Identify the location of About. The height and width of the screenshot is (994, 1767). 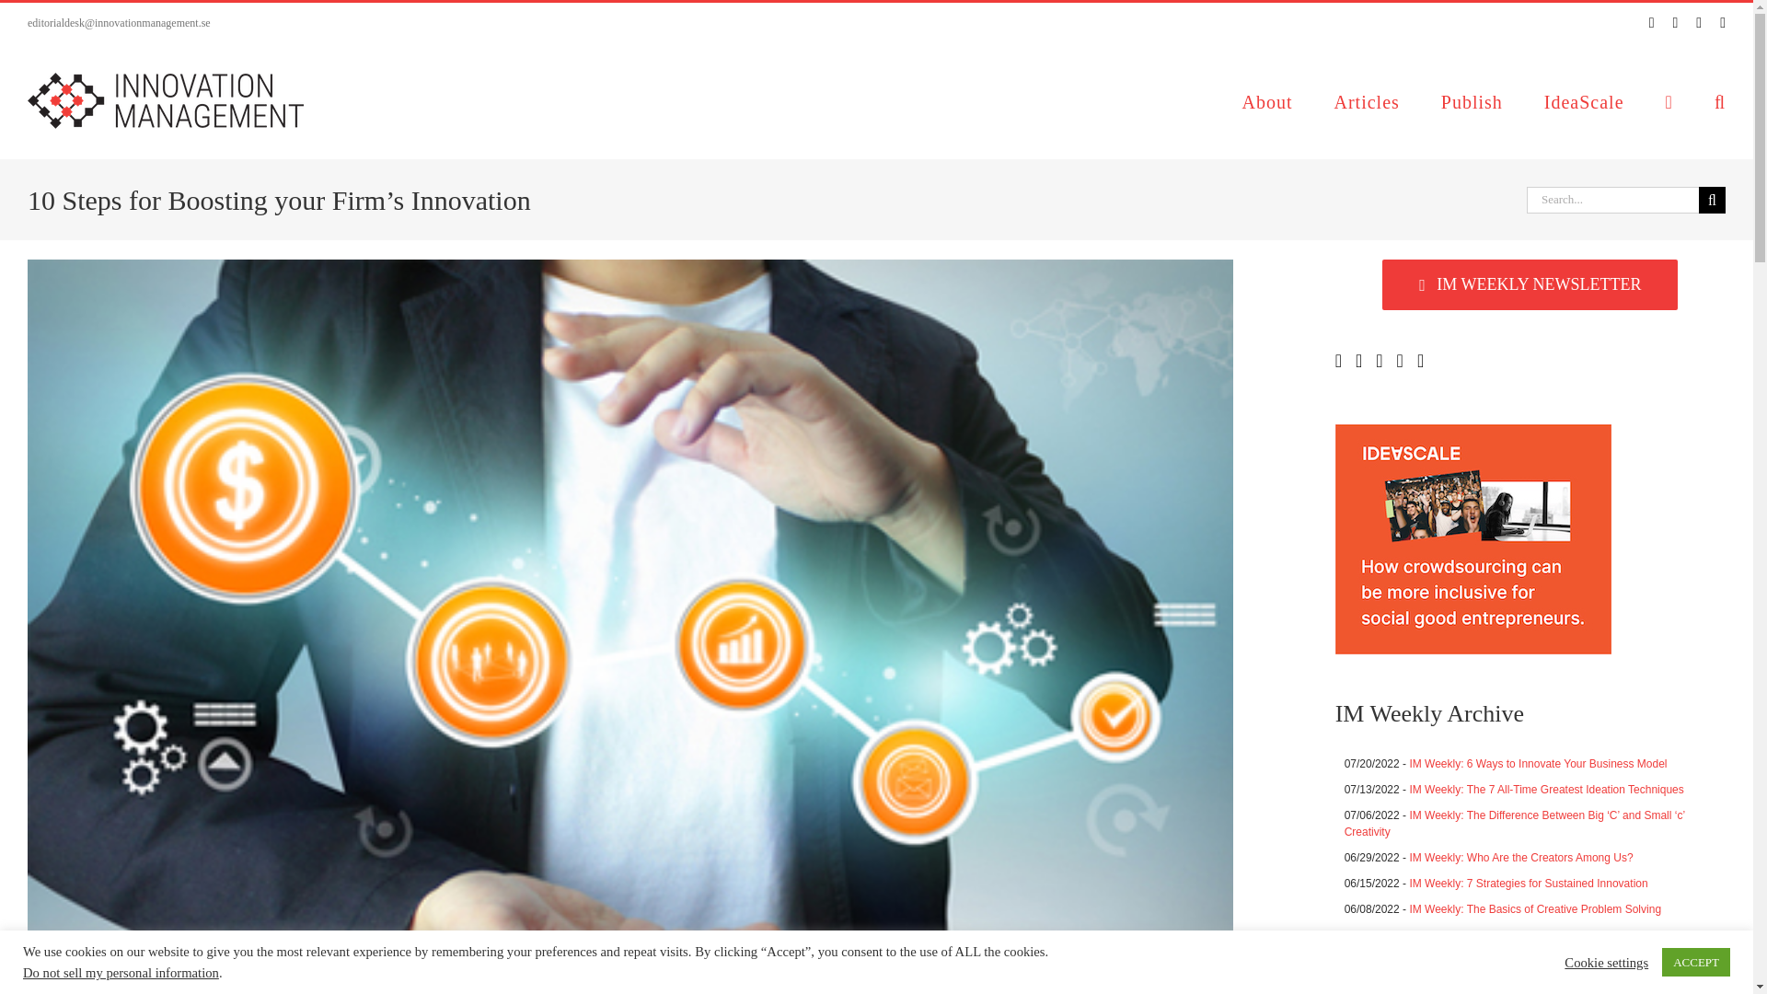
(1266, 99).